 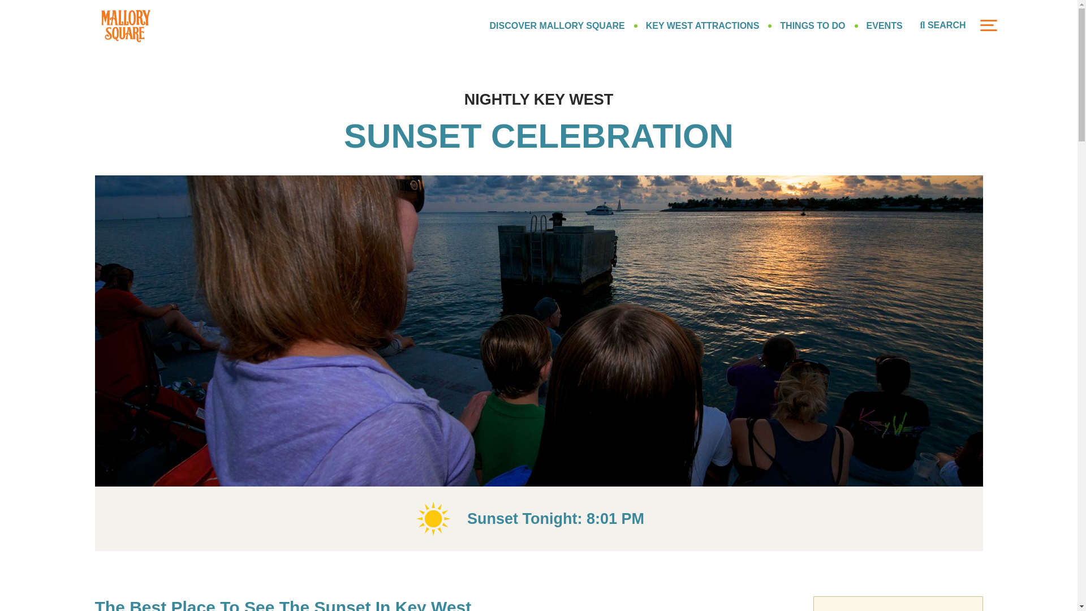 I want to click on KEY WEST ATTRACTIONS, so click(x=703, y=25).